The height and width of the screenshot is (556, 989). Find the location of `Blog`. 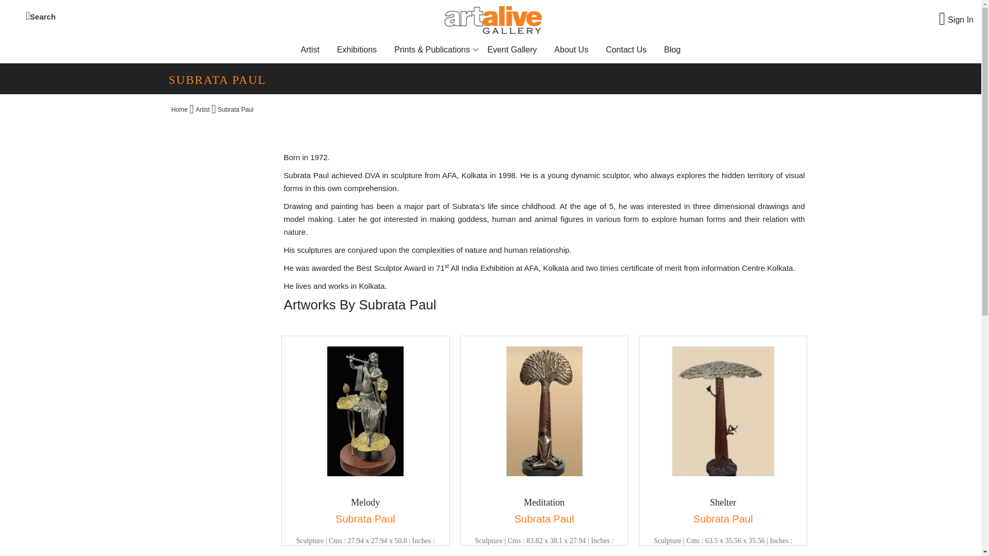

Blog is located at coordinates (672, 49).